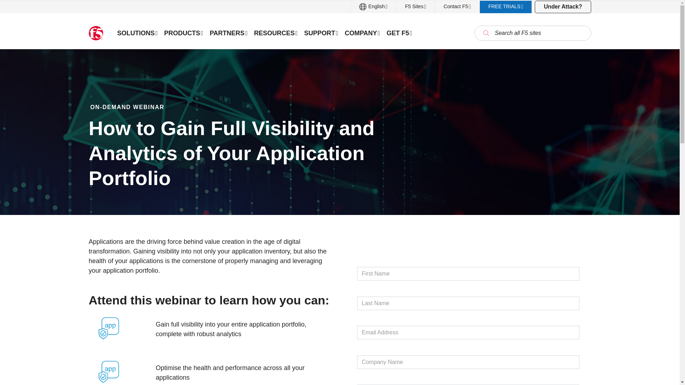  Describe the element at coordinates (276, 33) in the screenshot. I see `RESOURCES` at that location.